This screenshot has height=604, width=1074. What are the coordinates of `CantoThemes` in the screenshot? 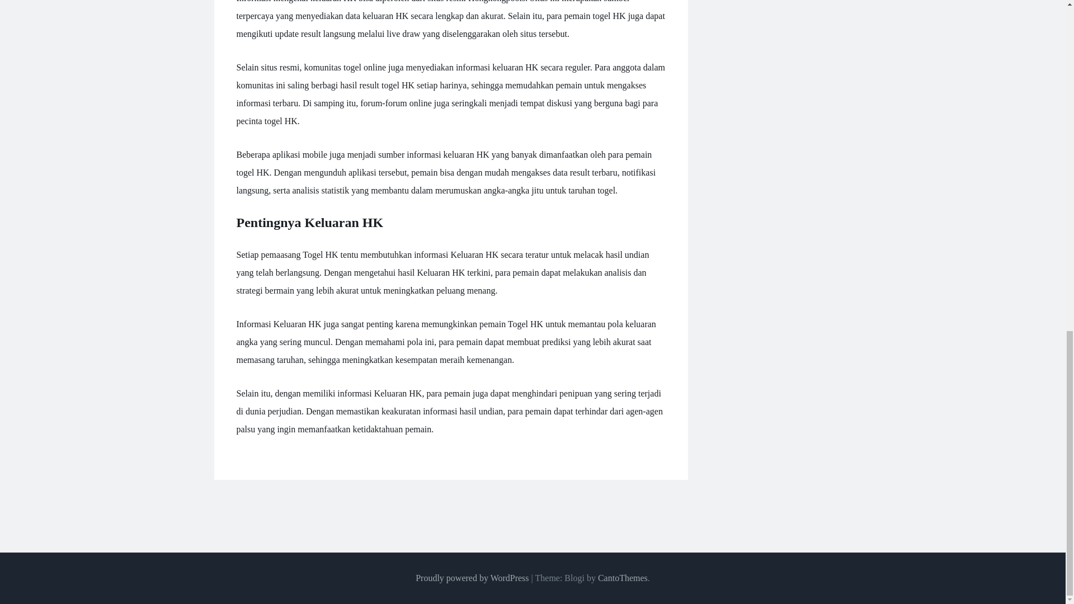 It's located at (623, 578).